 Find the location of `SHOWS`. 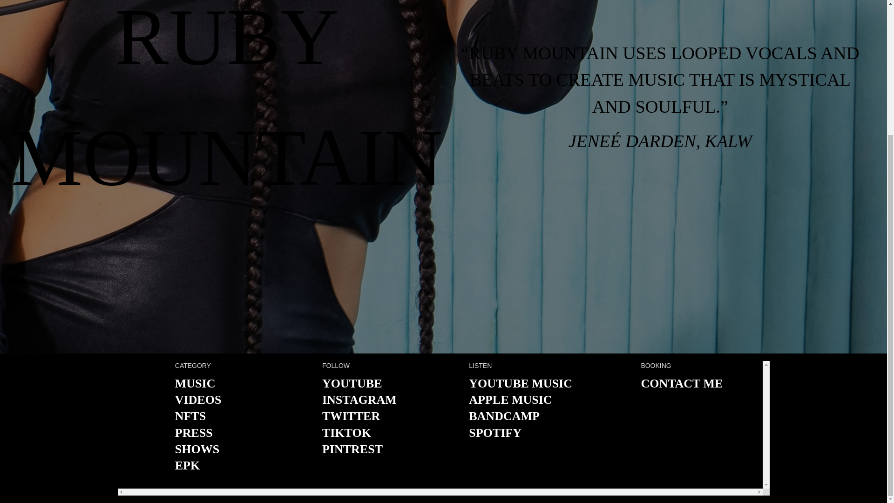

SHOWS is located at coordinates (197, 449).